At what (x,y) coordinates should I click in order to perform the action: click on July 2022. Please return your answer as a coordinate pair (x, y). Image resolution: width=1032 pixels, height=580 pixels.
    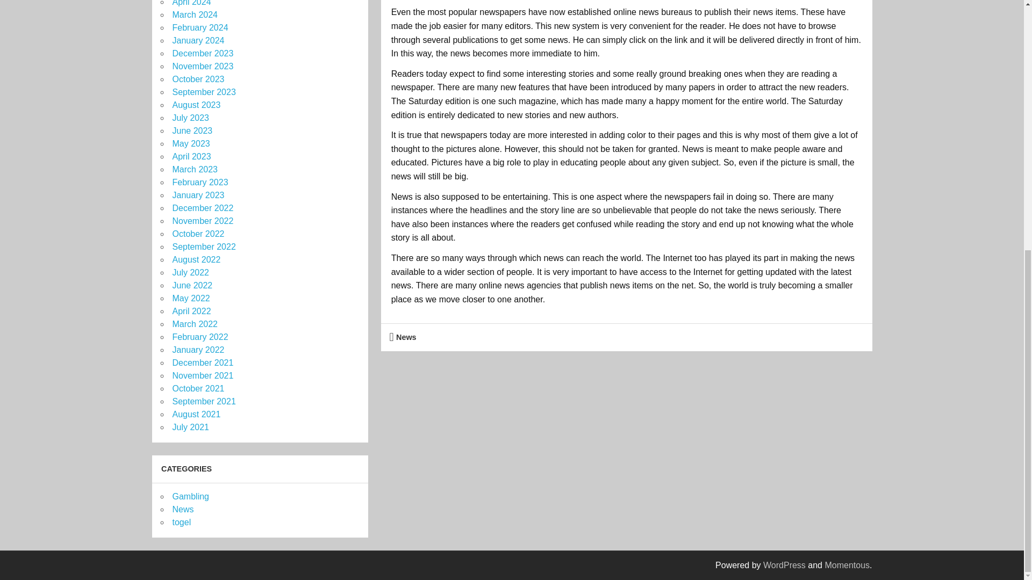
    Looking at the image, I should click on (190, 272).